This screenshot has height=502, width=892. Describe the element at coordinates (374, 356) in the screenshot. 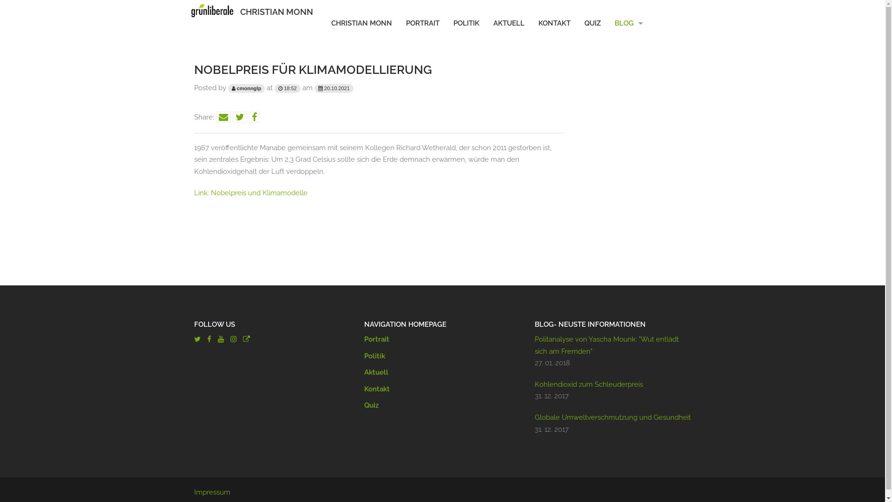

I see `Politik` at that location.